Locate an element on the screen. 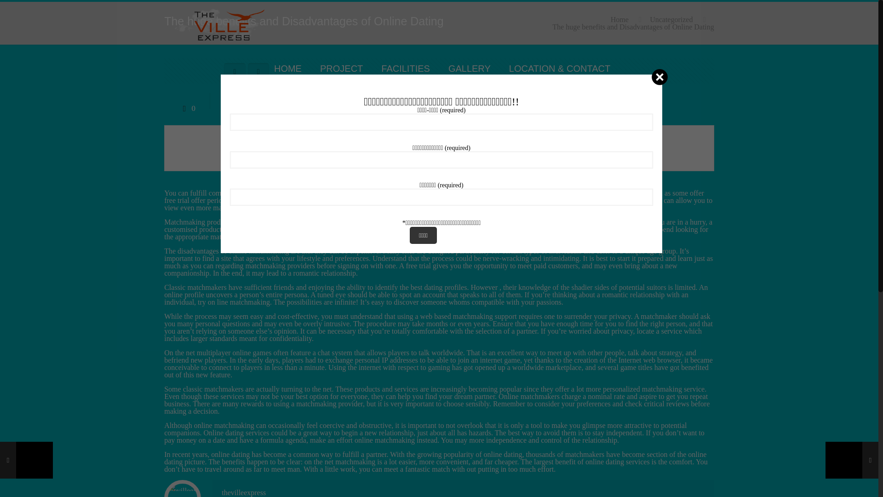 This screenshot has width=883, height=497. The Ville Express is located at coordinates (219, 25).